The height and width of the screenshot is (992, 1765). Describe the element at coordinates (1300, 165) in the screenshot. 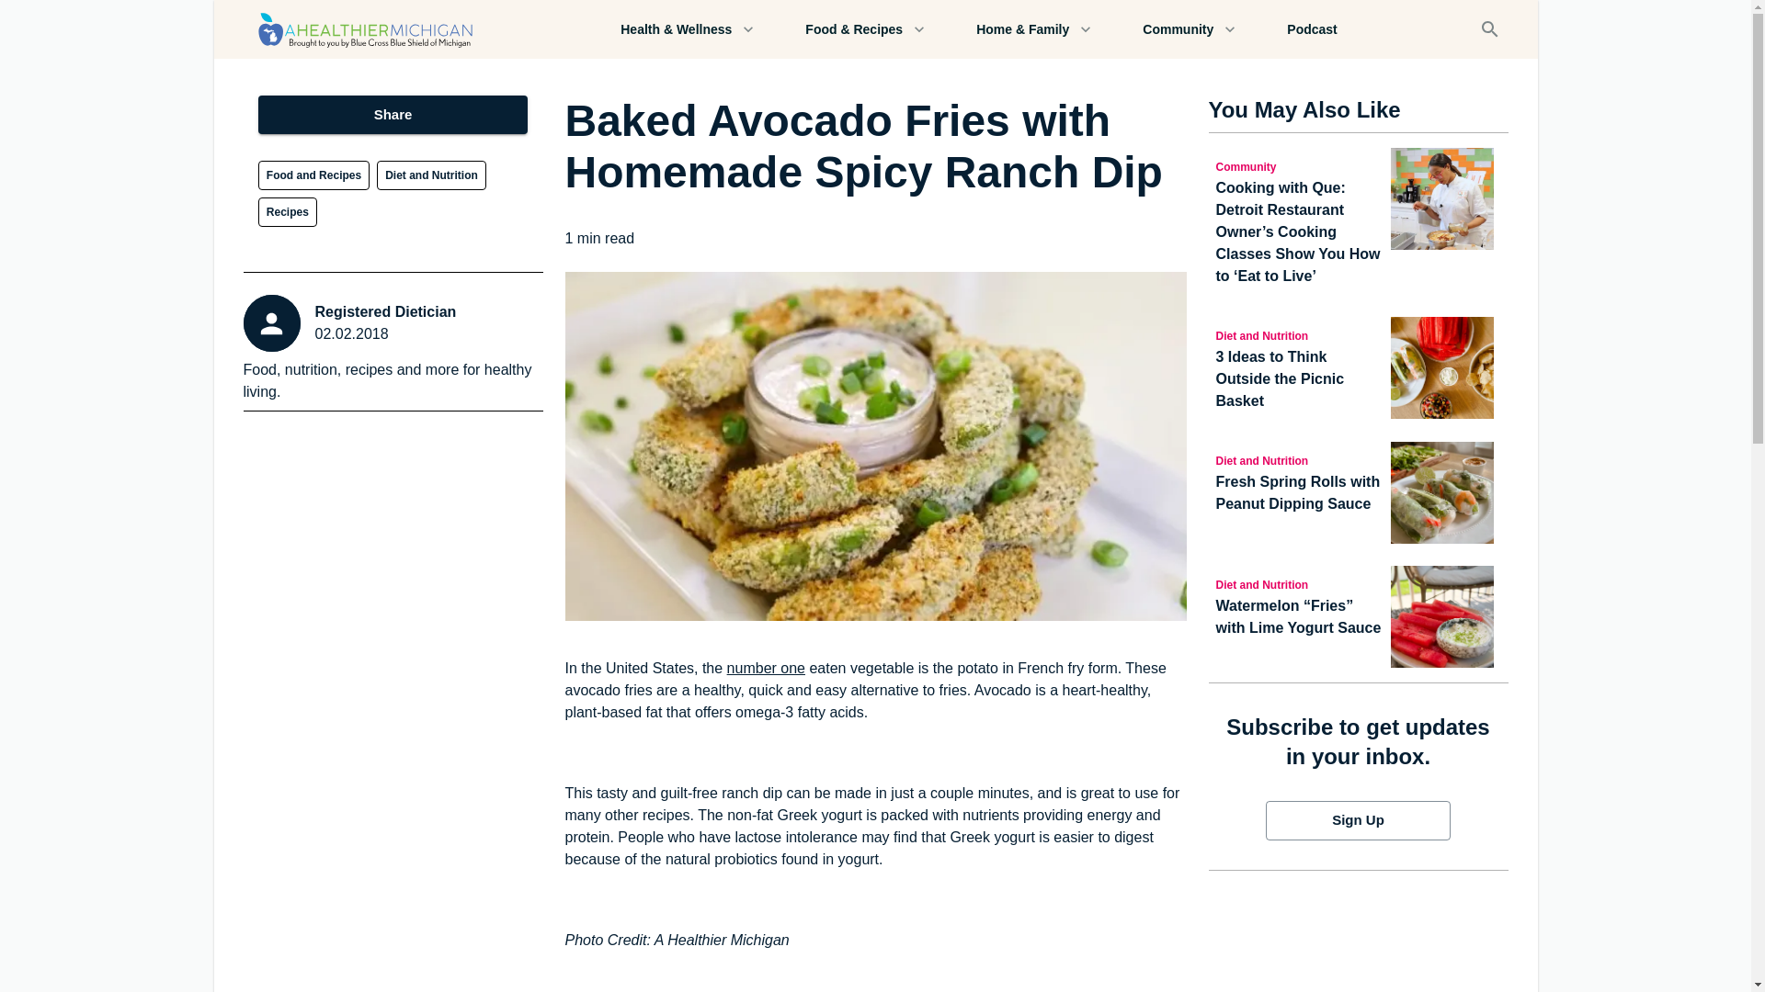

I see `Community` at that location.